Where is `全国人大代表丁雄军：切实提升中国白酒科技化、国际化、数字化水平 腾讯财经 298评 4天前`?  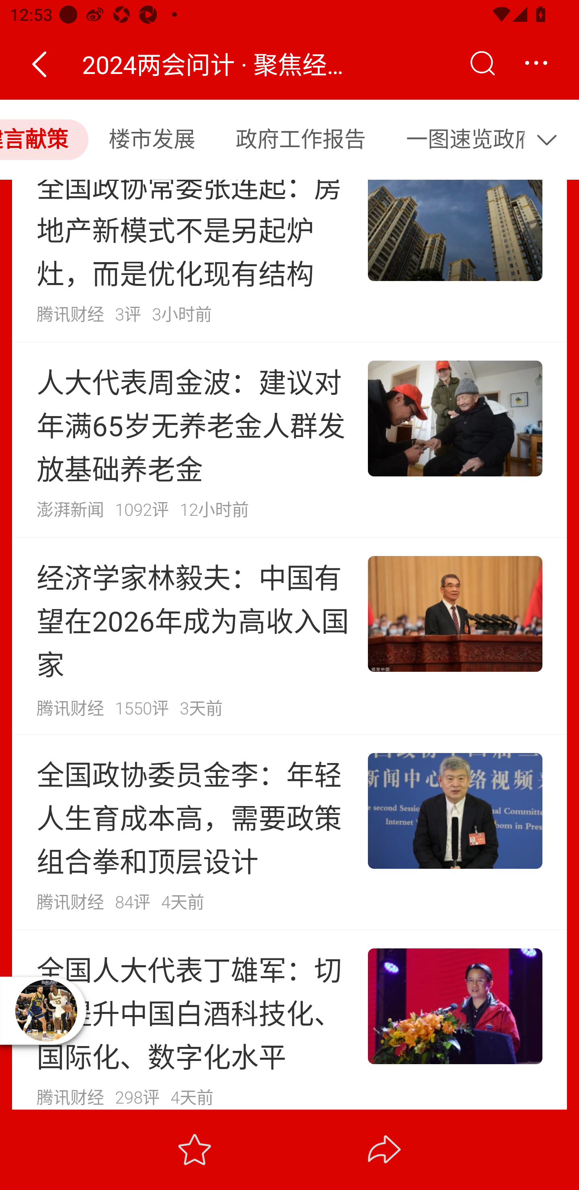
全国人大代表丁雄军：切实提升中国白酒科技化、国际化、数字化水平 腾讯财经 298评 4天前 is located at coordinates (289, 1019).